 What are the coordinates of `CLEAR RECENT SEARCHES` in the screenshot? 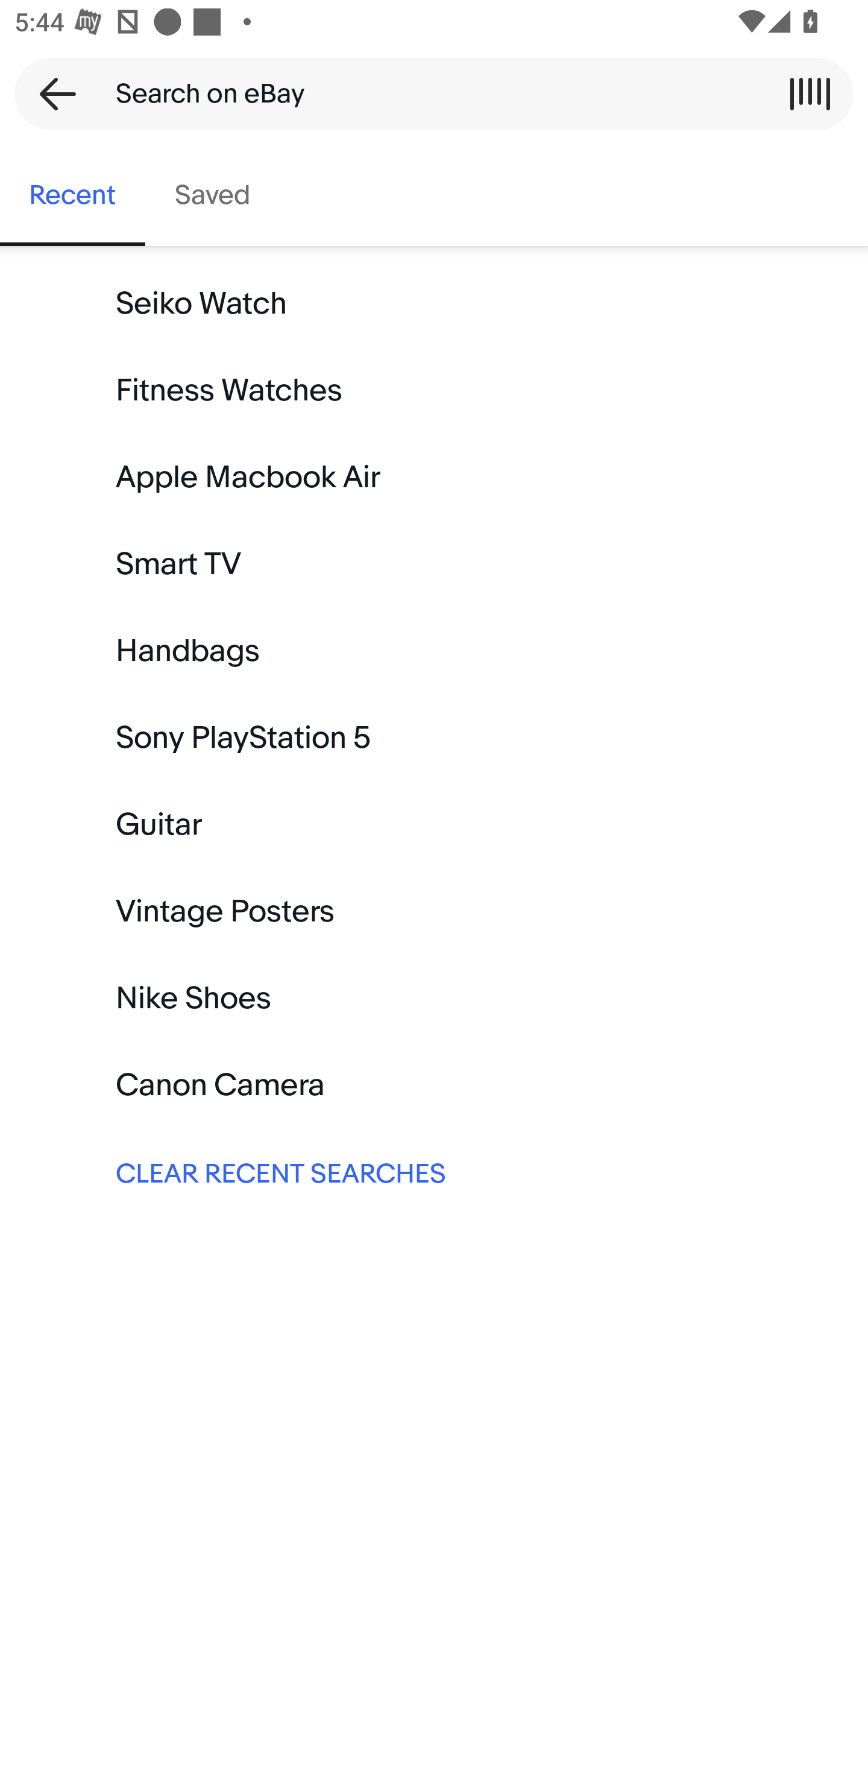 It's located at (434, 1171).